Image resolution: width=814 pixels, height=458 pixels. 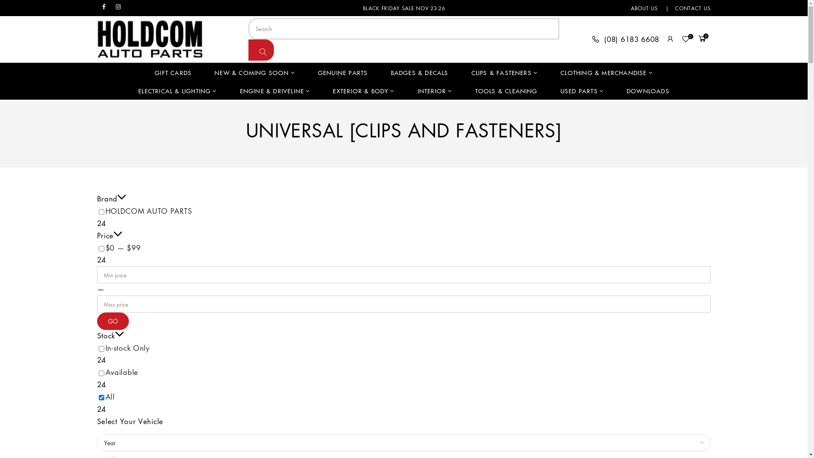 I want to click on CLOTHING & MERCHANDISE, so click(x=607, y=72).